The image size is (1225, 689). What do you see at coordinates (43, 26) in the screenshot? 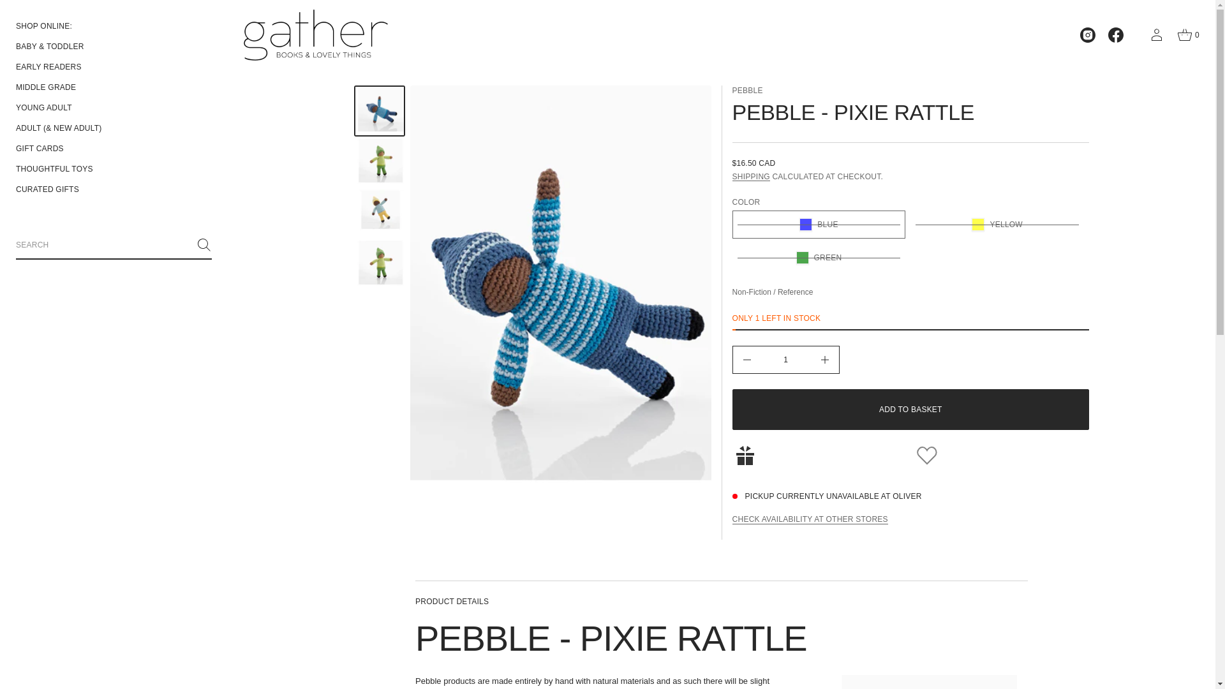
I see `SHOP ONLINE:` at bounding box center [43, 26].